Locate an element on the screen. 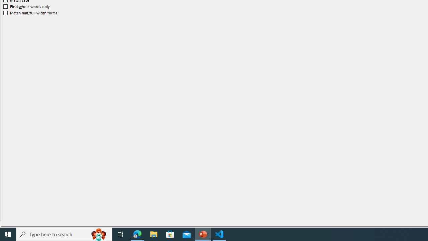 Image resolution: width=428 pixels, height=241 pixels. Find whole words only is located at coordinates (27, 7).